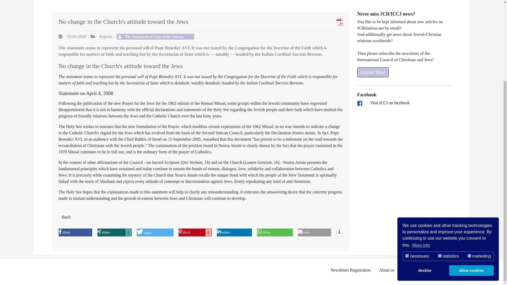 The image size is (507, 285). Describe the element at coordinates (231, 232) in the screenshot. I see `share` at that location.